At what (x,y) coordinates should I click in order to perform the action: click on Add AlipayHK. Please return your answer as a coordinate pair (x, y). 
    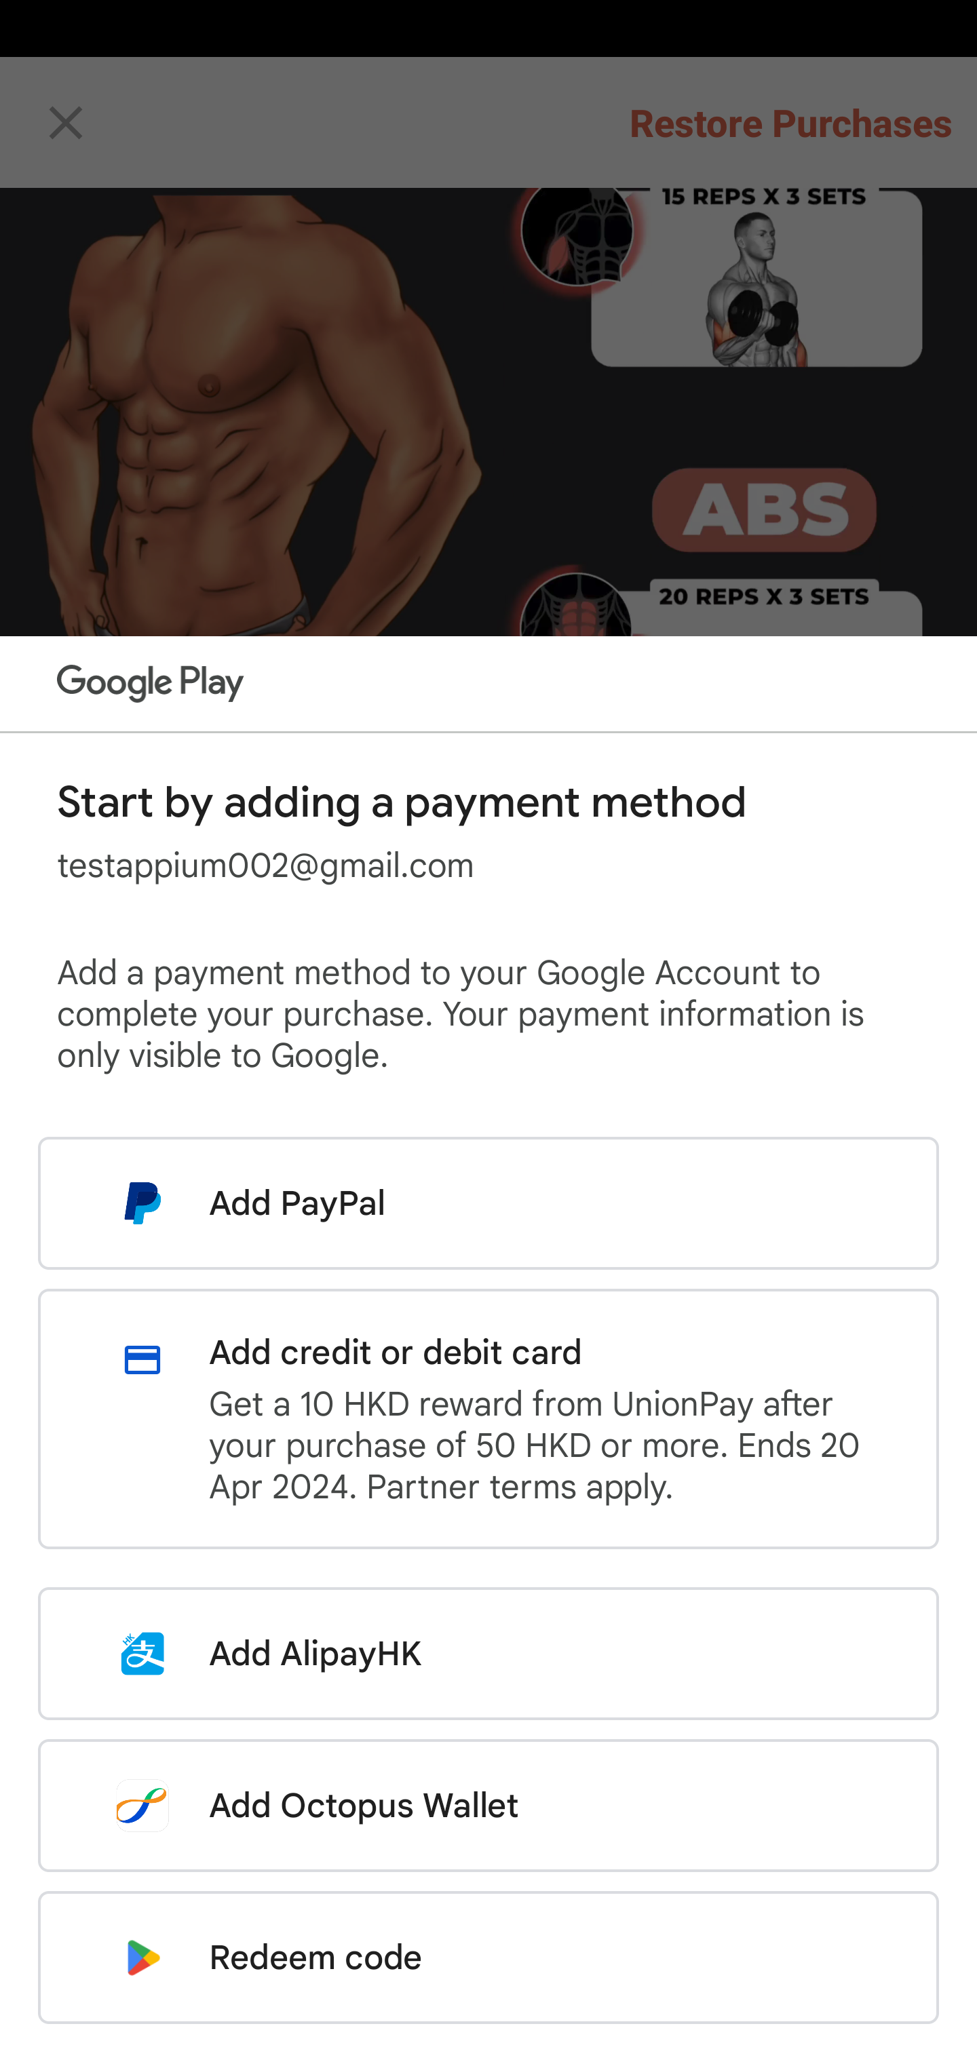
    Looking at the image, I should click on (488, 1654).